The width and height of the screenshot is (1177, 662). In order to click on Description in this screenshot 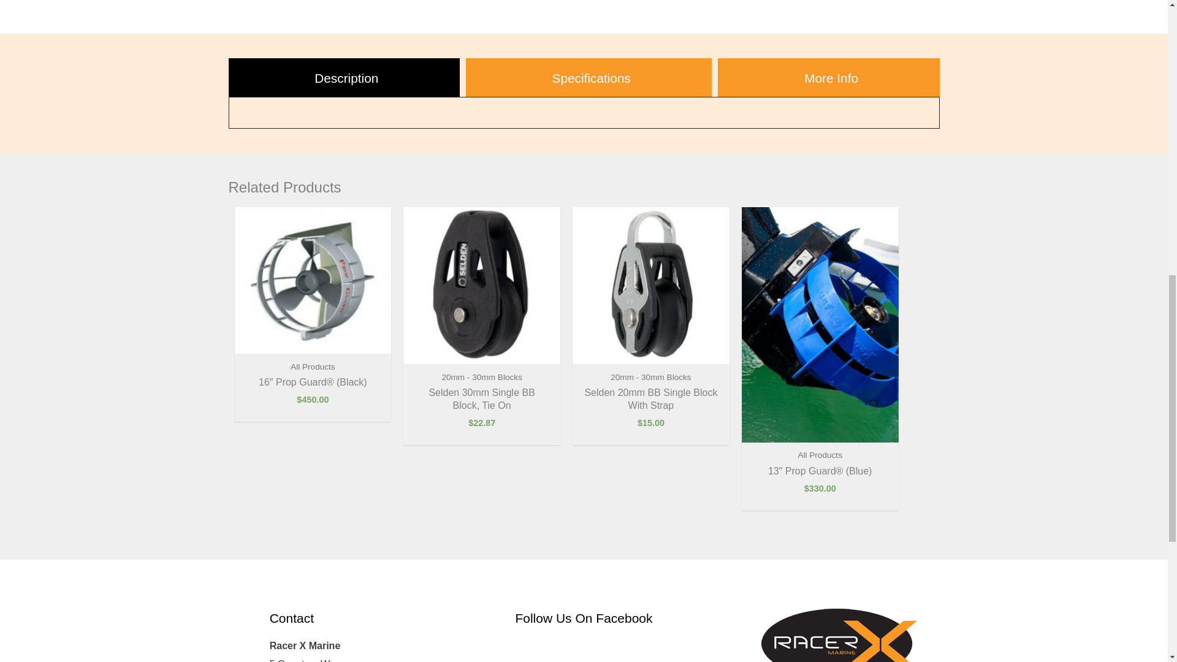, I will do `click(343, 77)`.